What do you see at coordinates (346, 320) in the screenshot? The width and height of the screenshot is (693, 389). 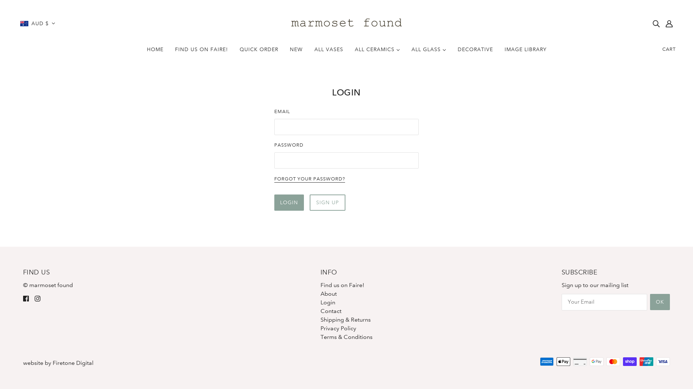 I see `Shipping & Returns` at bounding box center [346, 320].